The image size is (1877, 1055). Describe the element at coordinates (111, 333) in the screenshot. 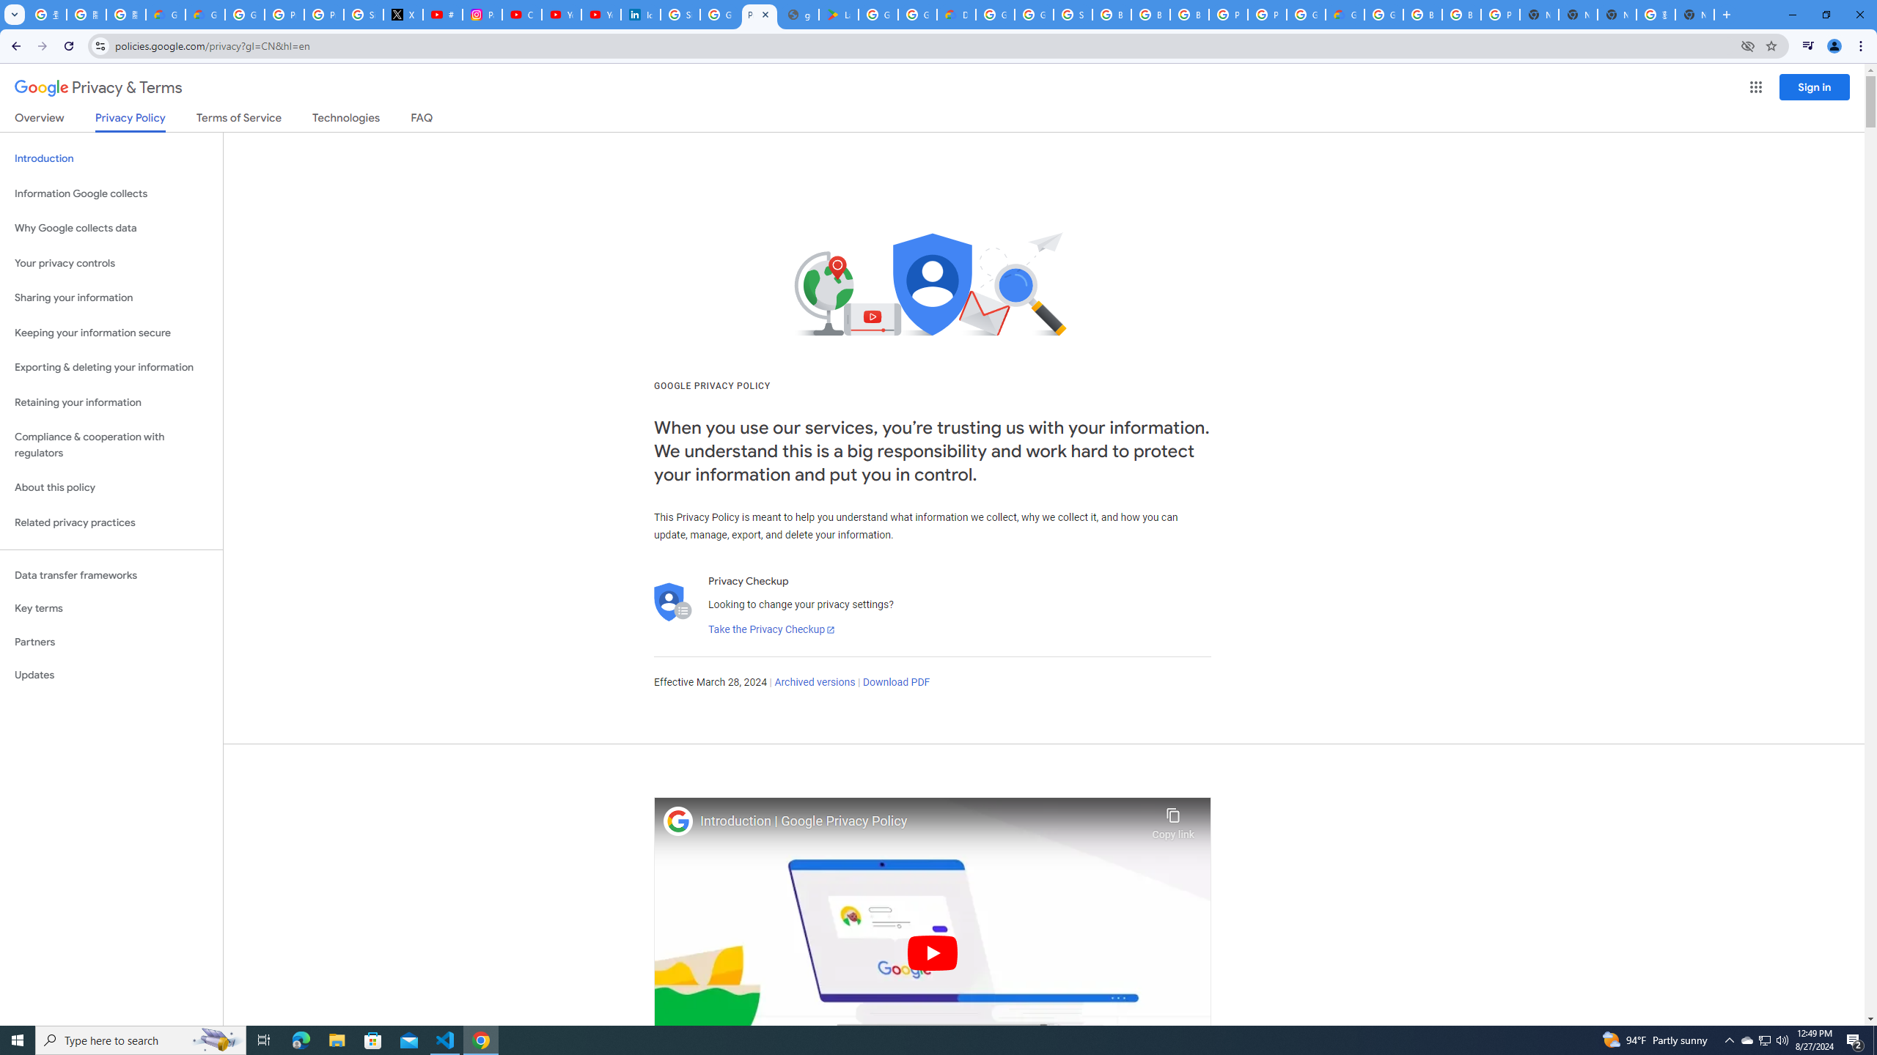

I see `Keeping your information secure` at that location.